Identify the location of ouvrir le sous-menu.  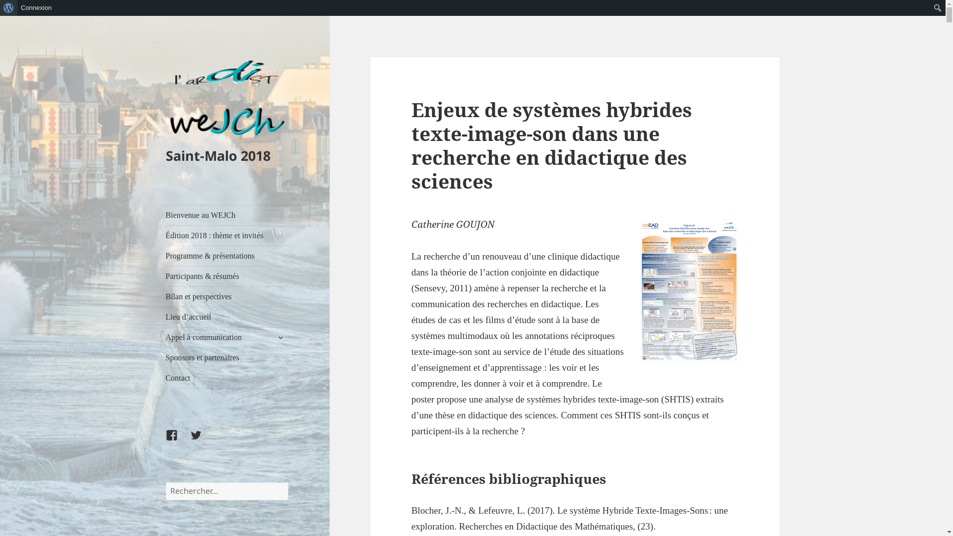
(280, 337).